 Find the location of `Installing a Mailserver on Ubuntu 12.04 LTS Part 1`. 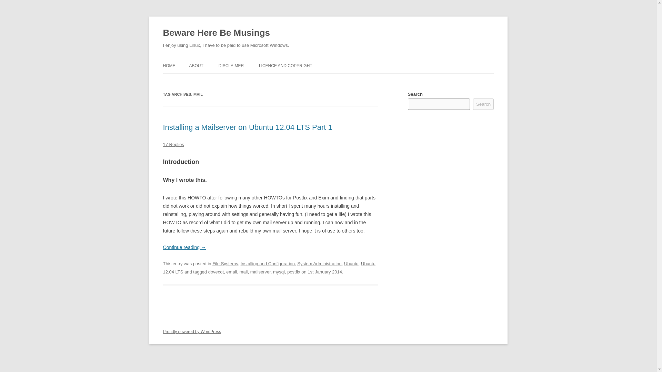

Installing a Mailserver on Ubuntu 12.04 LTS Part 1 is located at coordinates (248, 127).